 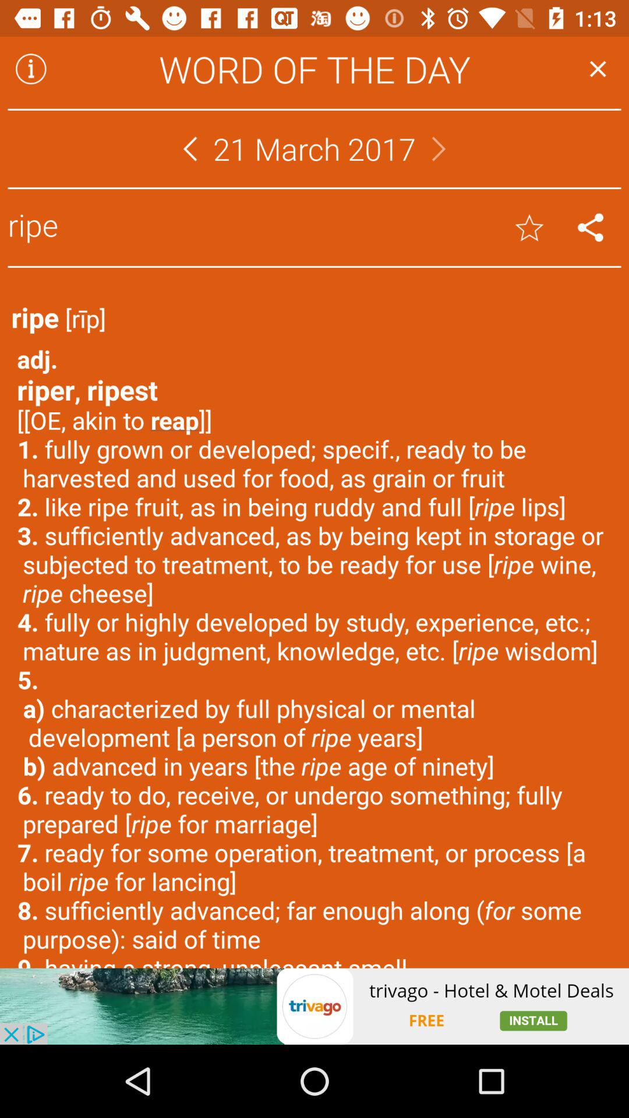 What do you see at coordinates (591, 227) in the screenshot?
I see `this is to share the article` at bounding box center [591, 227].